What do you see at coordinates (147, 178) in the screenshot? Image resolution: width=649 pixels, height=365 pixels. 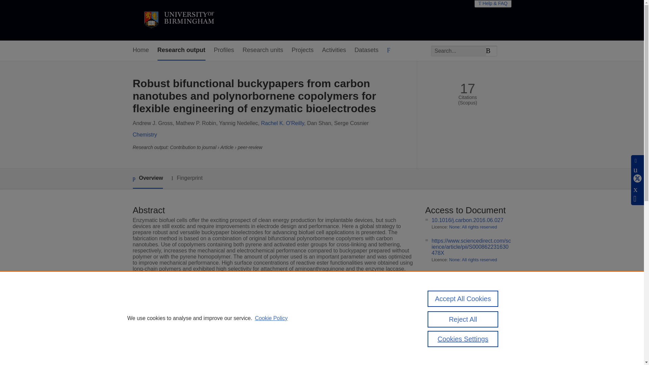 I see `Overview` at bounding box center [147, 178].